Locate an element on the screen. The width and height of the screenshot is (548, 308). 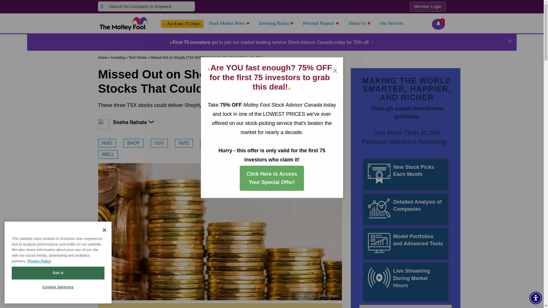
Sneha Nahata is located at coordinates (110, 124).